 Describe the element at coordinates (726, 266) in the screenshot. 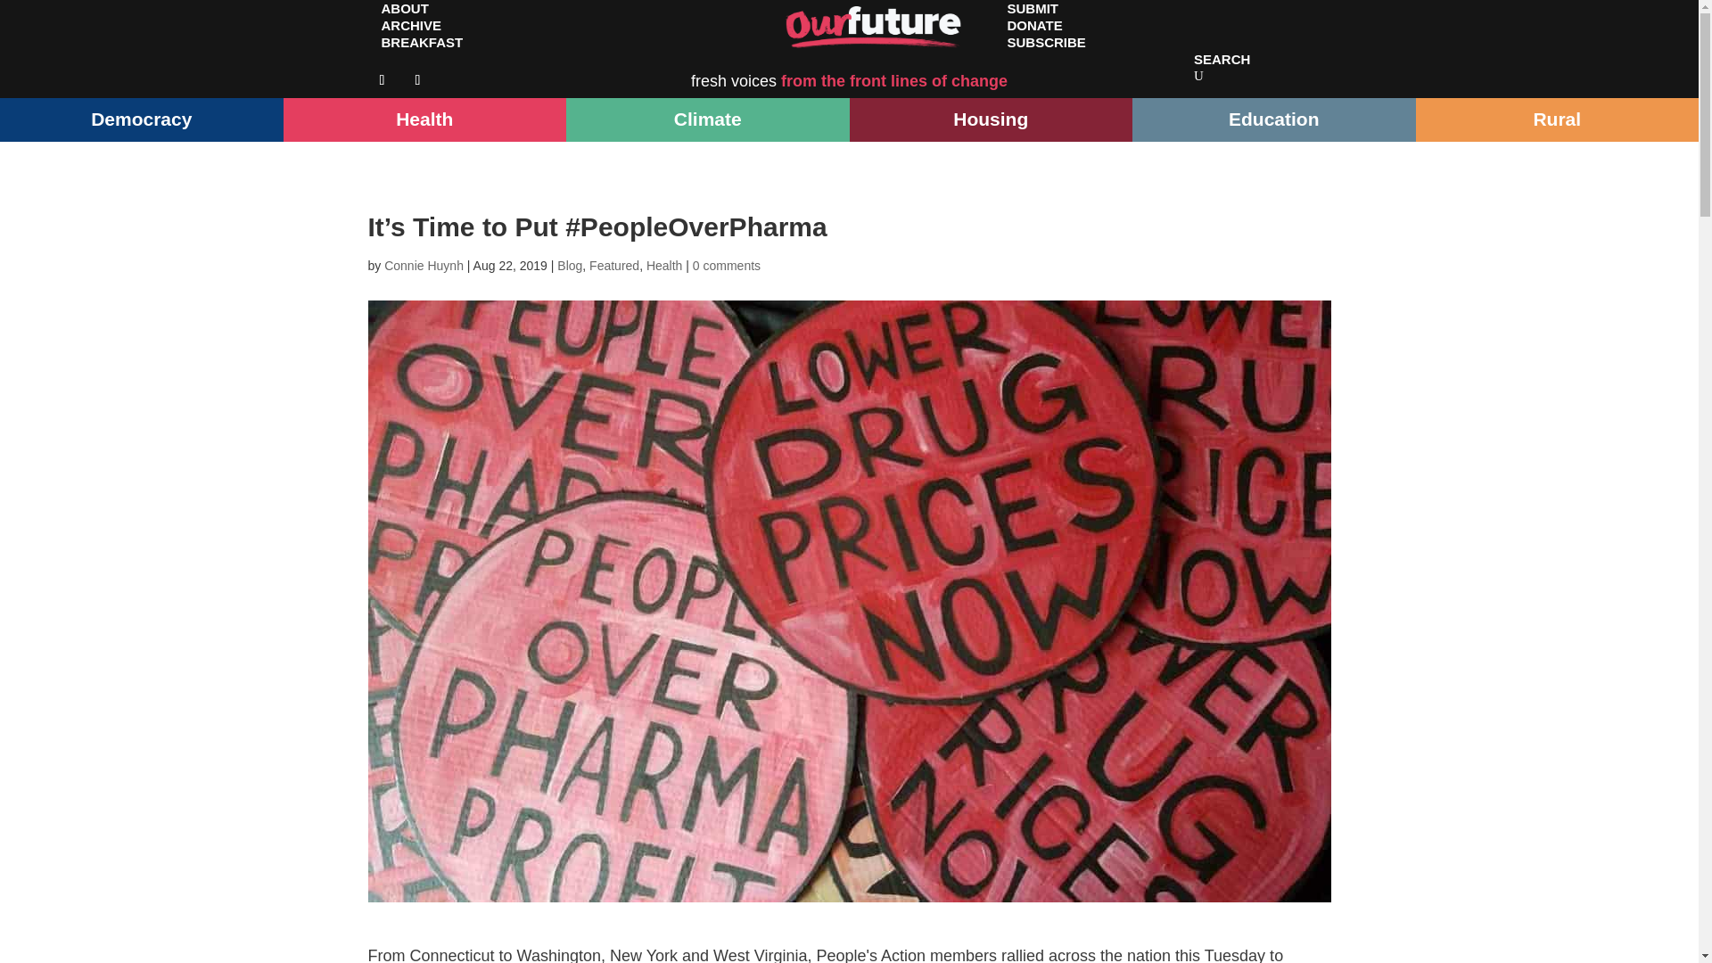

I see `0 comments` at that location.